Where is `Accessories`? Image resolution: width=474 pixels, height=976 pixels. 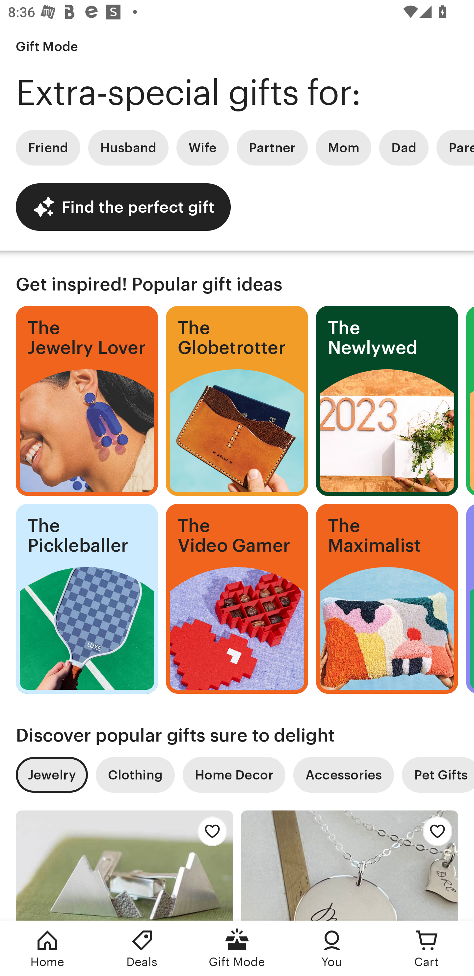 Accessories is located at coordinates (344, 775).